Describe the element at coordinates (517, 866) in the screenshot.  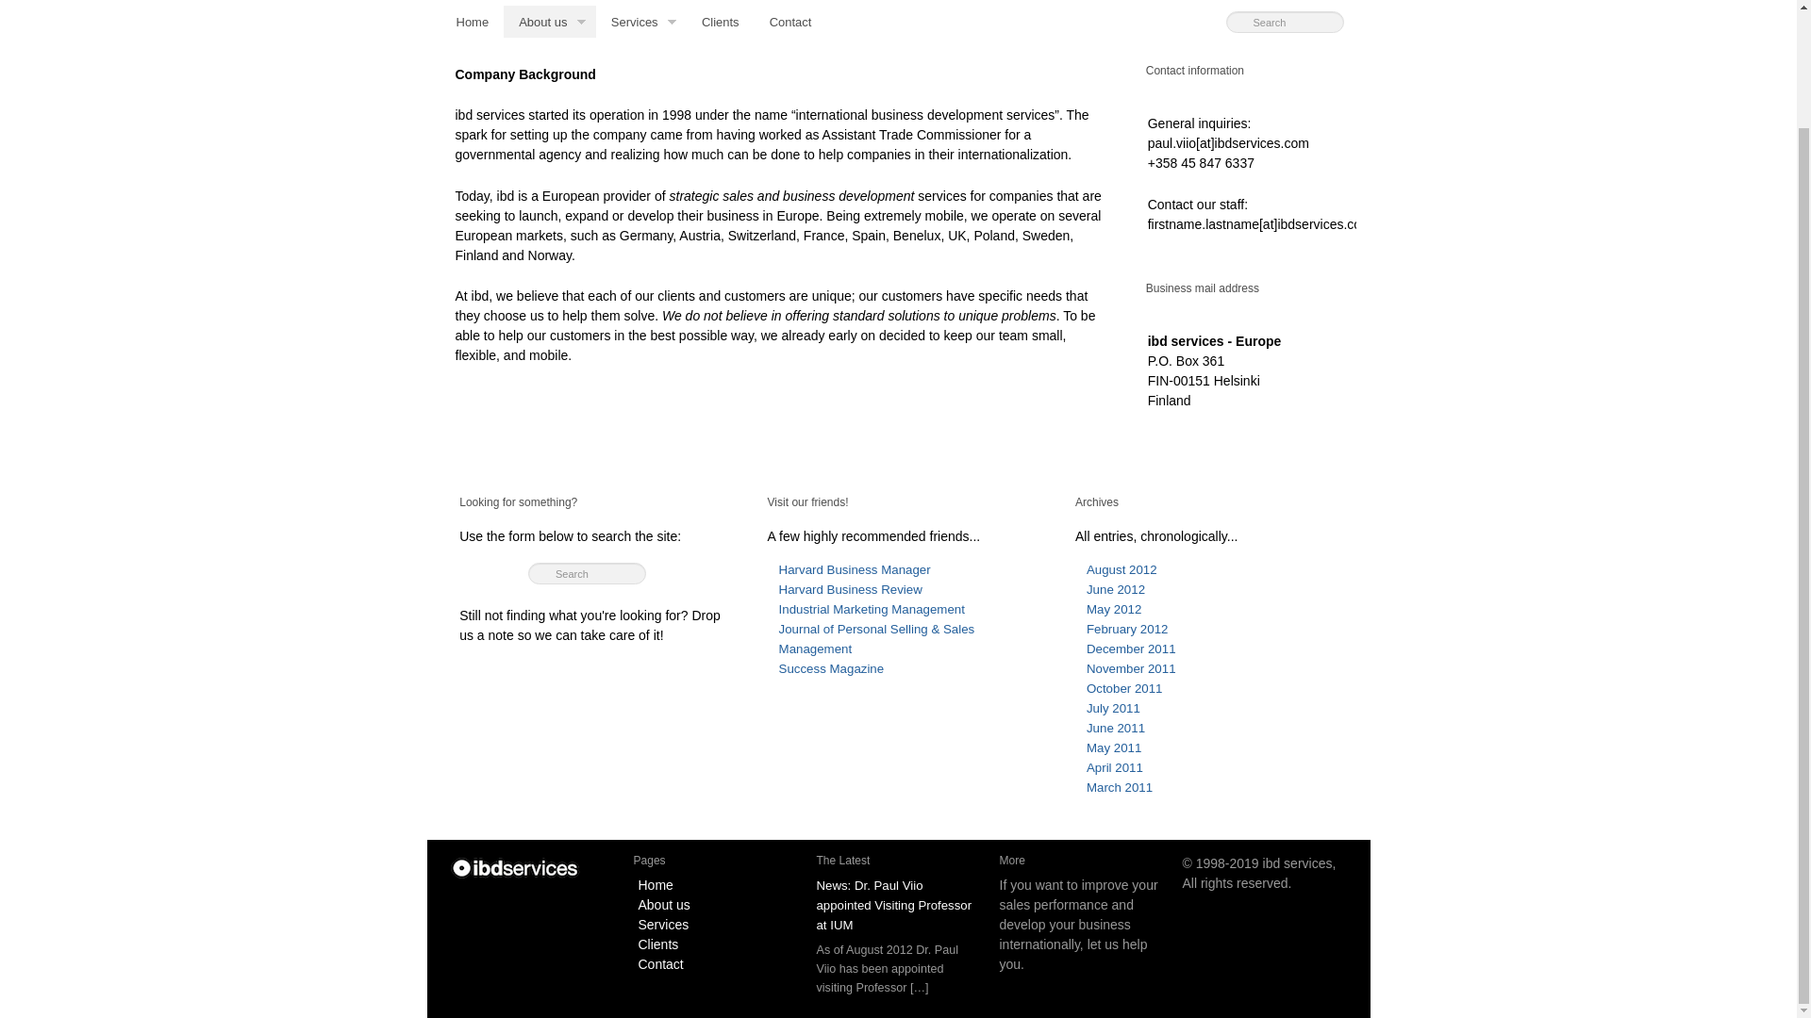
I see `Home` at that location.